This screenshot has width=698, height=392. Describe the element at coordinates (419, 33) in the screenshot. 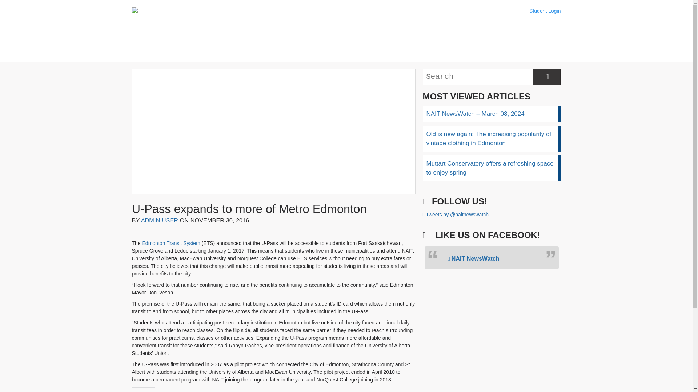

I see `Personalities` at that location.